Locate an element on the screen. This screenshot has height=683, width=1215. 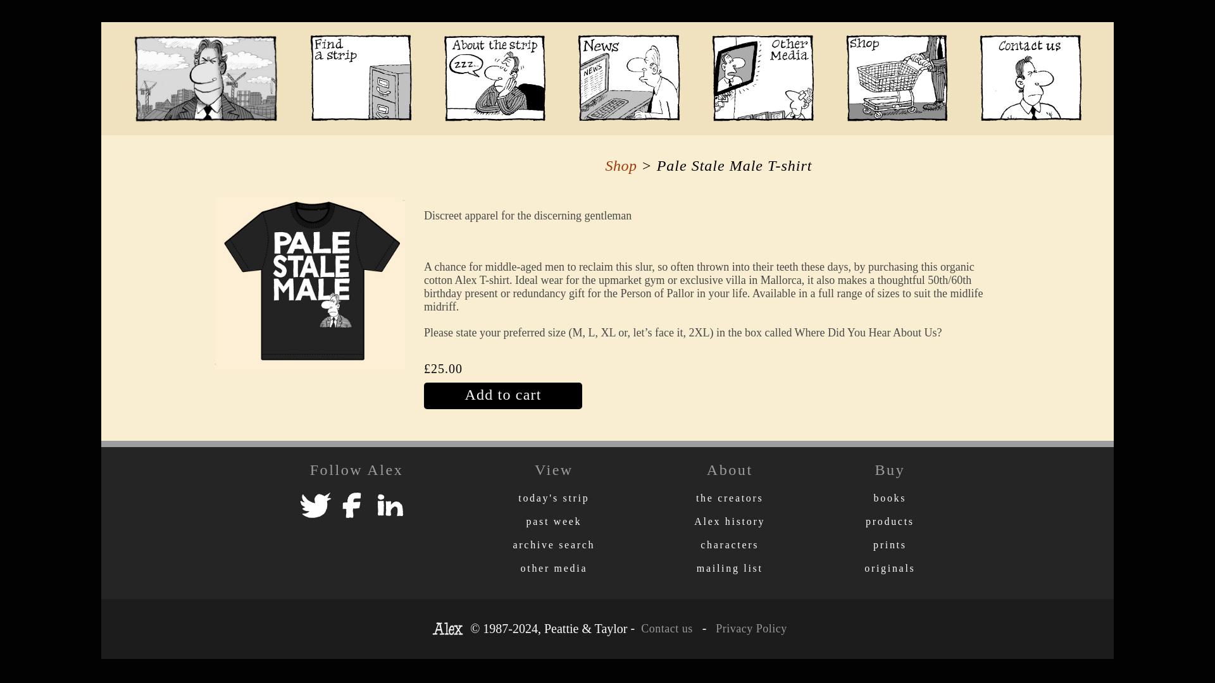
characters is located at coordinates (729, 545).